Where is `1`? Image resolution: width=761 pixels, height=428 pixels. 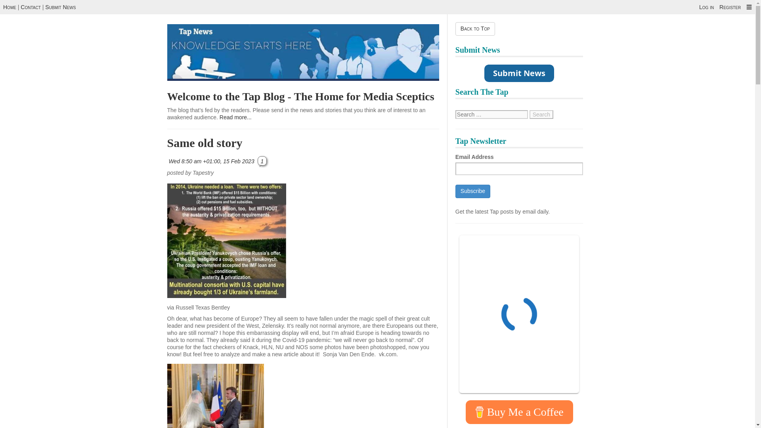 1 is located at coordinates (262, 160).